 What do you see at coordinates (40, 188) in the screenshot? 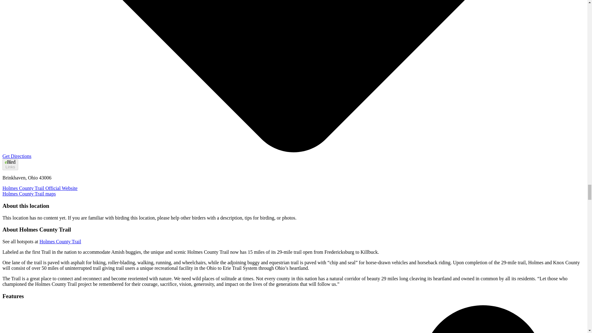
I see `Holmes County Trail Official Website` at bounding box center [40, 188].